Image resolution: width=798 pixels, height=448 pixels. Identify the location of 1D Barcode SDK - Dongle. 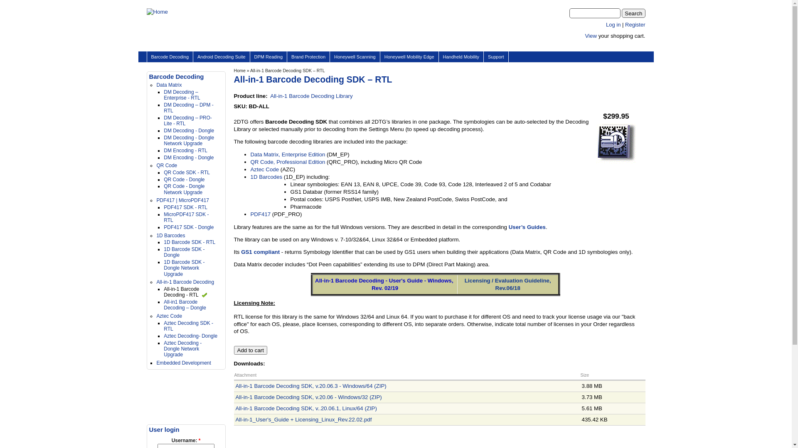
(184, 252).